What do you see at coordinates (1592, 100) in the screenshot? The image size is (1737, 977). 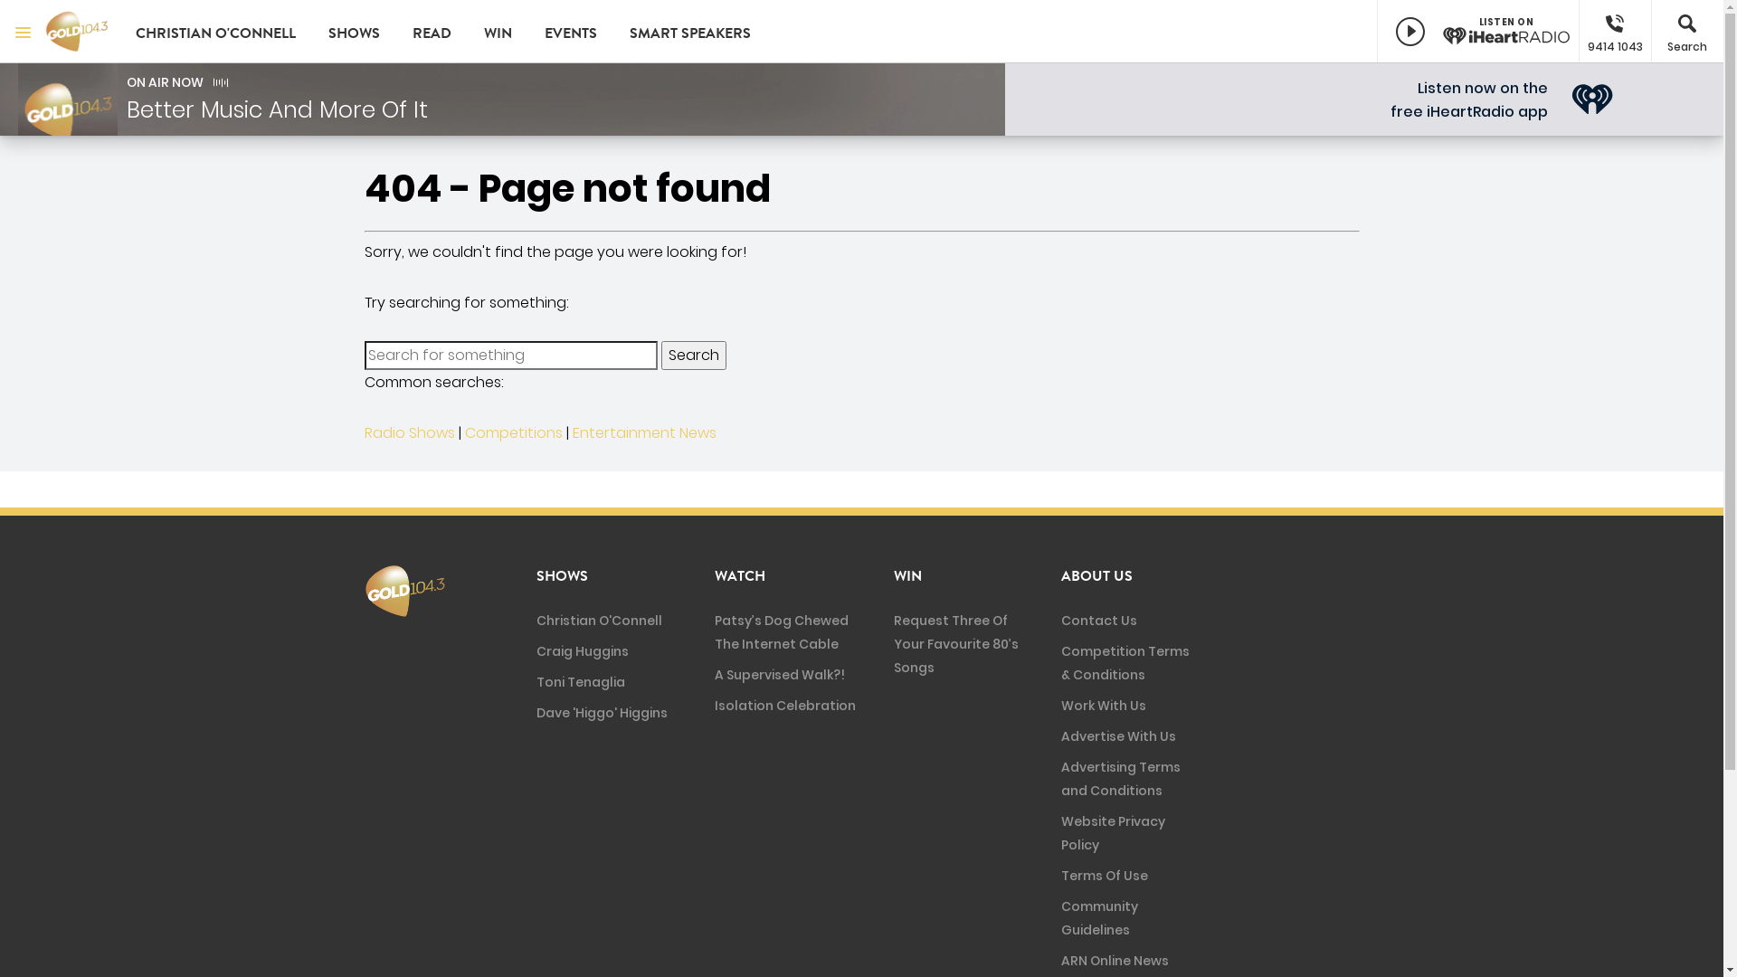 I see `iHeart` at bounding box center [1592, 100].